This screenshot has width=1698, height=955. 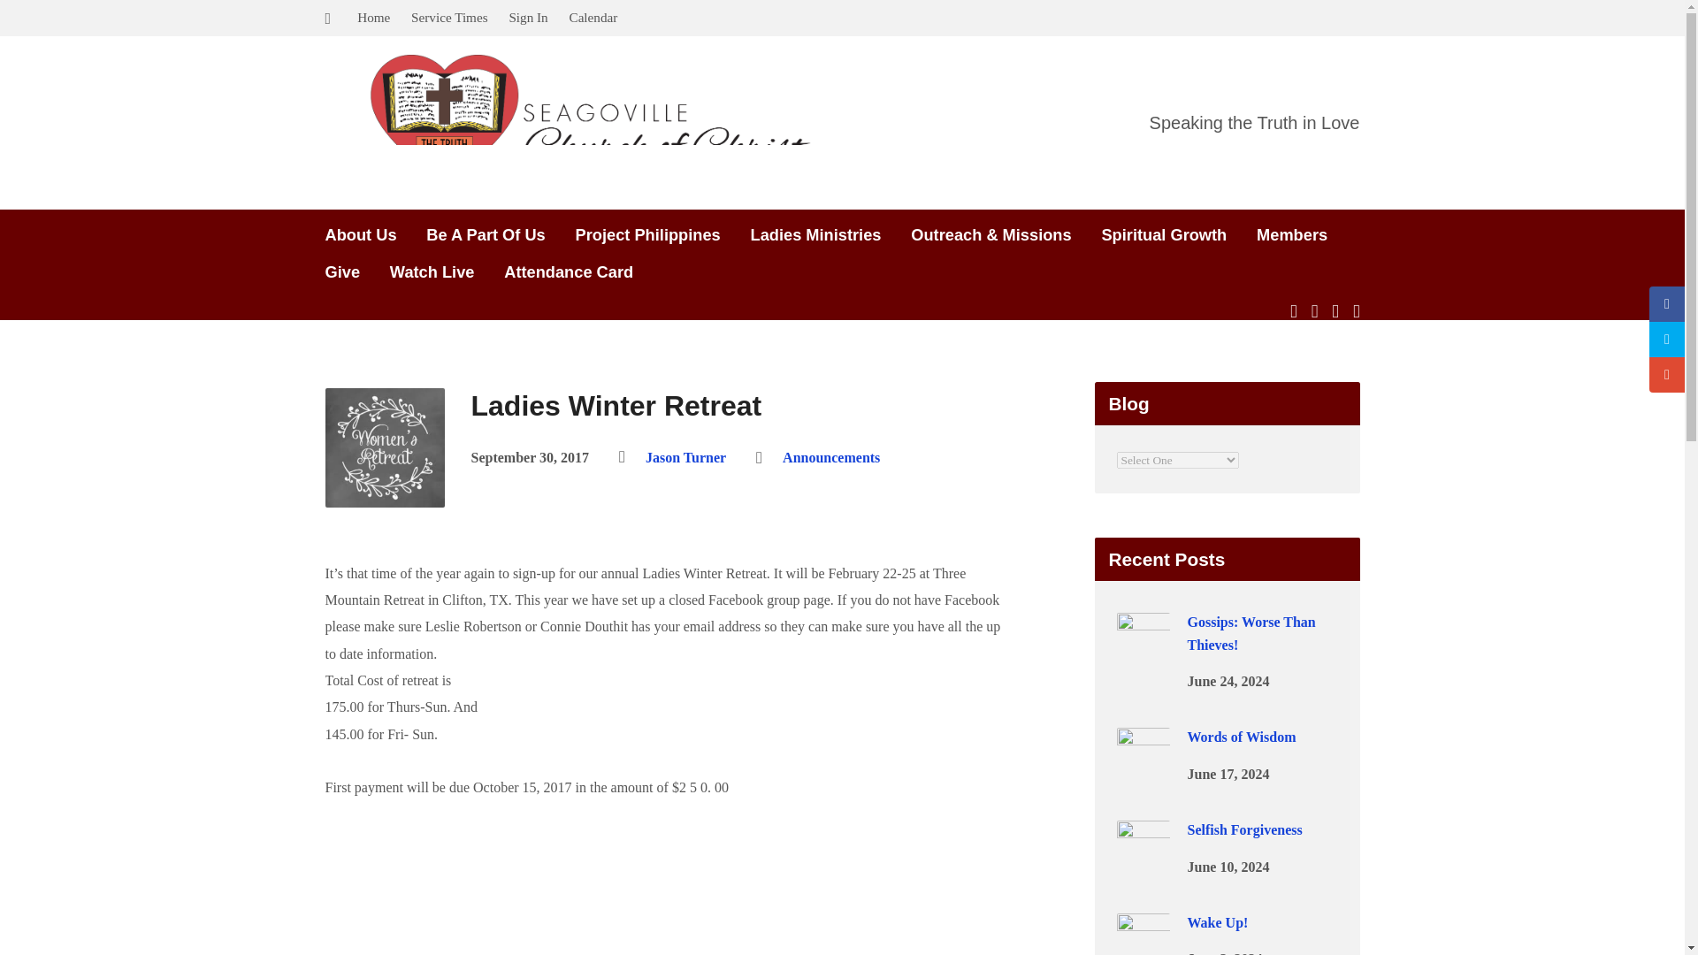 What do you see at coordinates (1143, 951) in the screenshot?
I see `Wake Up!` at bounding box center [1143, 951].